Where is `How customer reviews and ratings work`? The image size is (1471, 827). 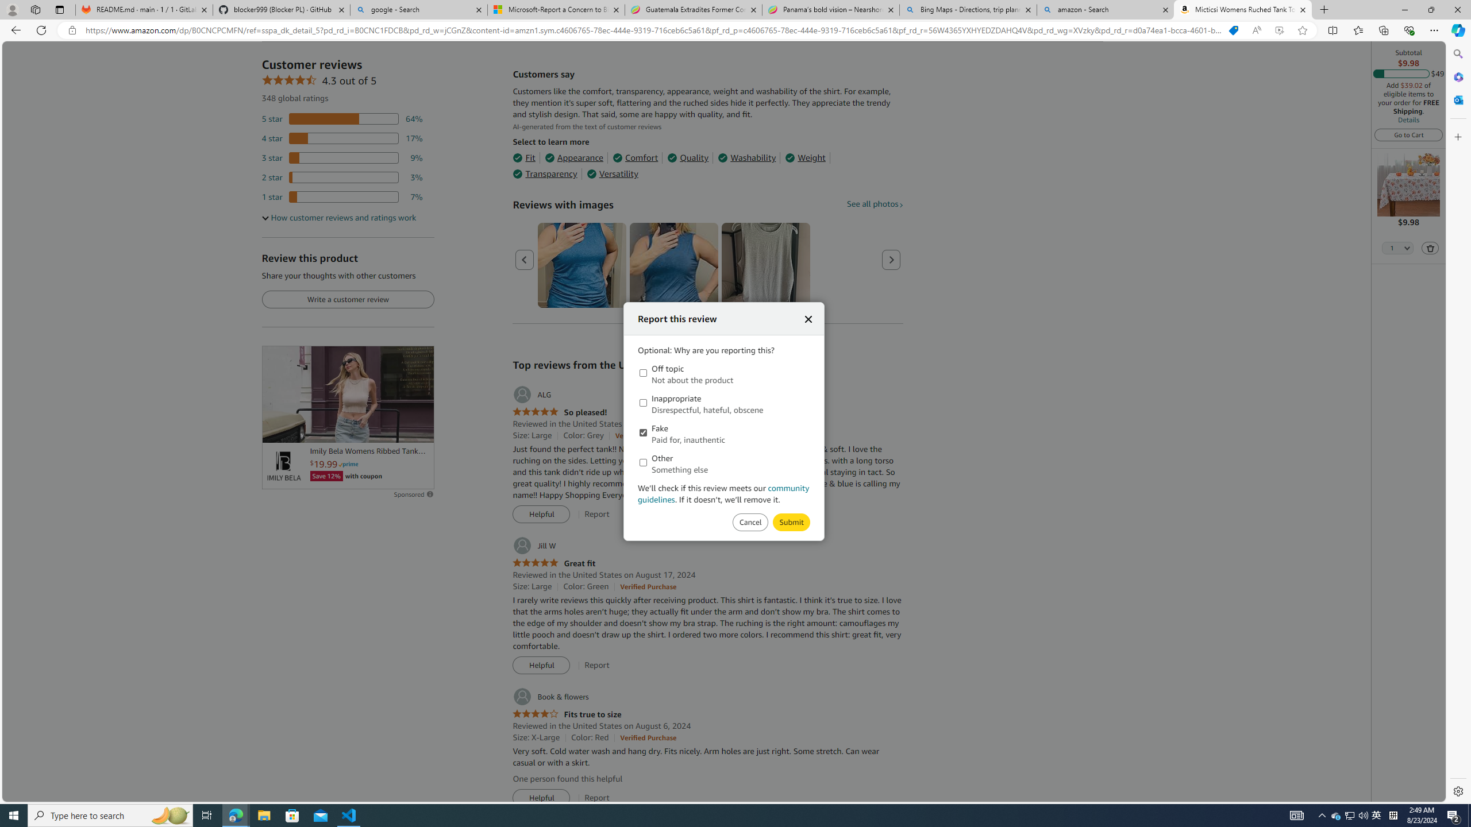
How customer reviews and ratings work is located at coordinates (339, 218).